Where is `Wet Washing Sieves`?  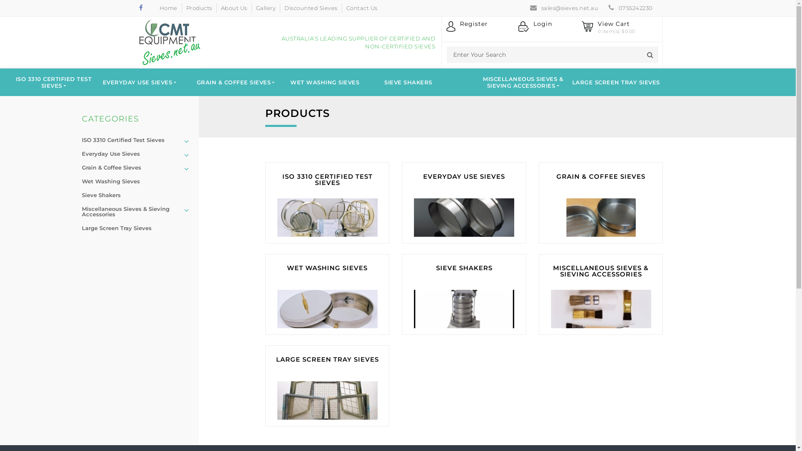
Wet Washing Sieves is located at coordinates (137, 181).